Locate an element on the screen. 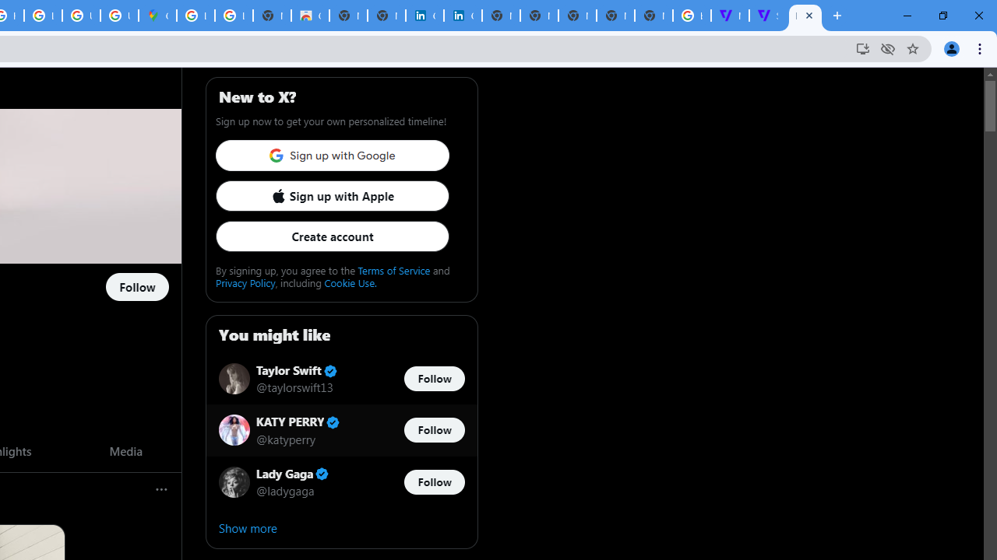 Image resolution: width=997 pixels, height=560 pixels. Taylor Swift Verified account is located at coordinates (296, 370).